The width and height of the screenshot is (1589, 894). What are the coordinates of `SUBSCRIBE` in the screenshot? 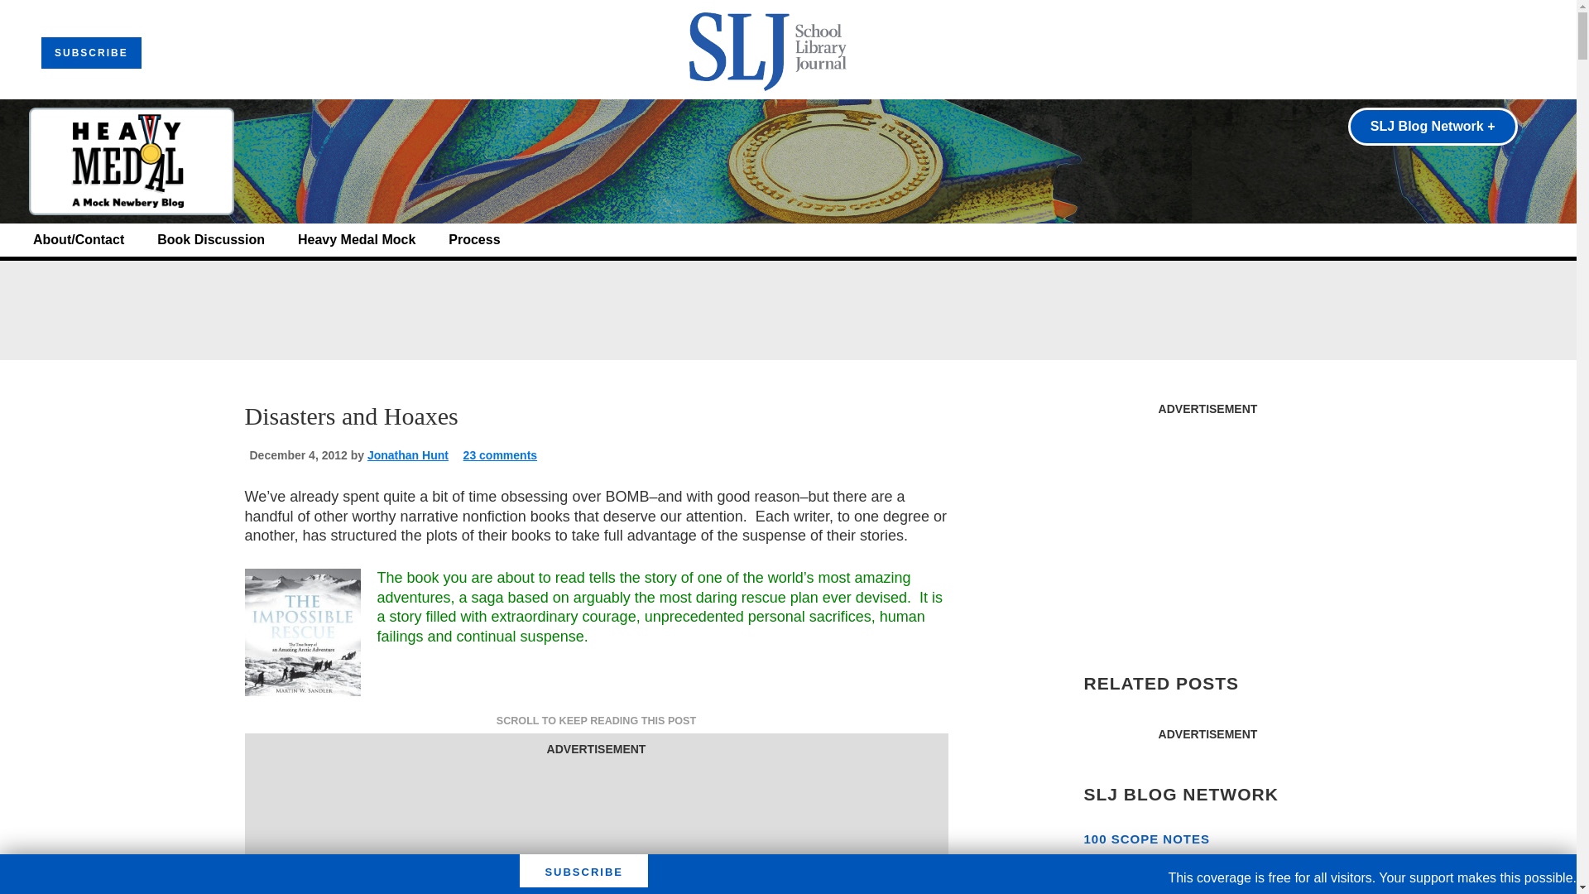 It's located at (91, 53).